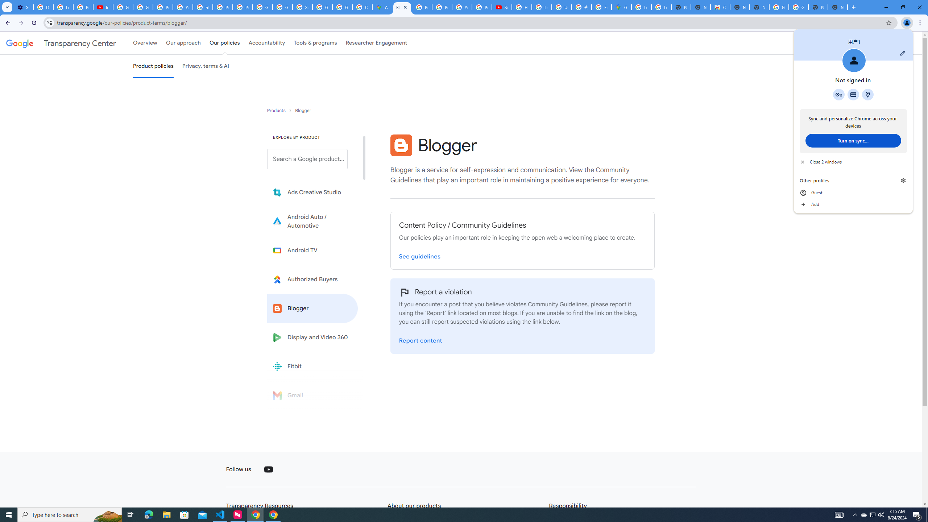 The height and width of the screenshot is (522, 928). I want to click on Blogger, so click(312, 308).